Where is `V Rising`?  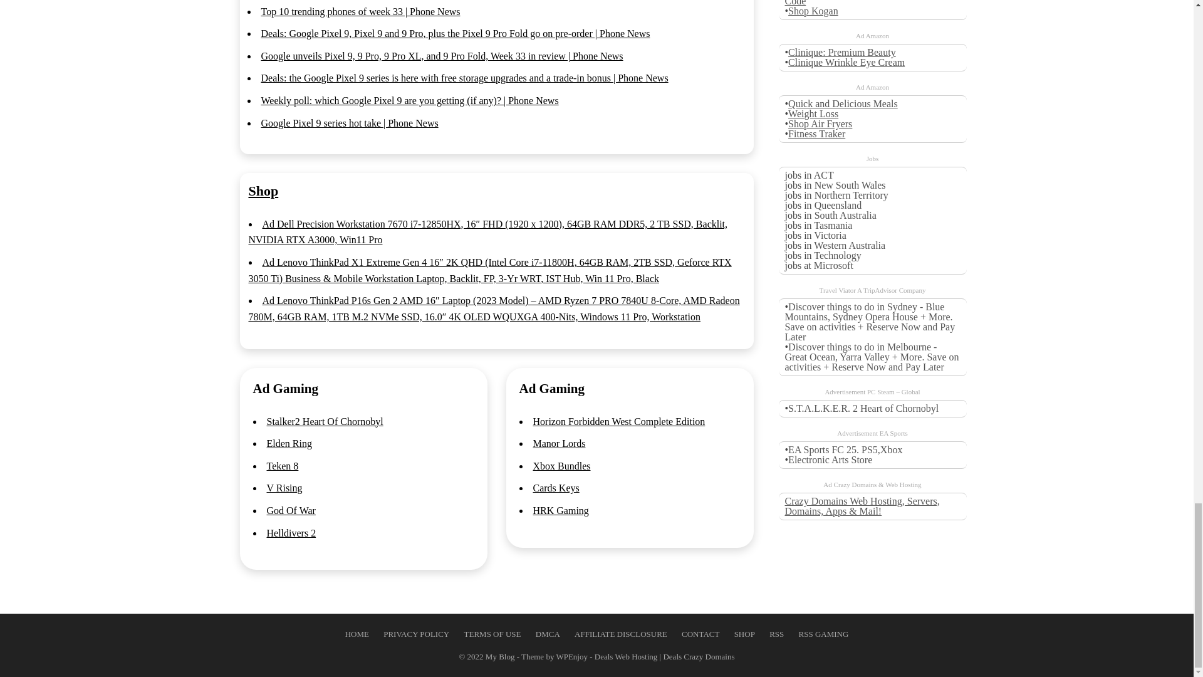
V Rising is located at coordinates (284, 488).